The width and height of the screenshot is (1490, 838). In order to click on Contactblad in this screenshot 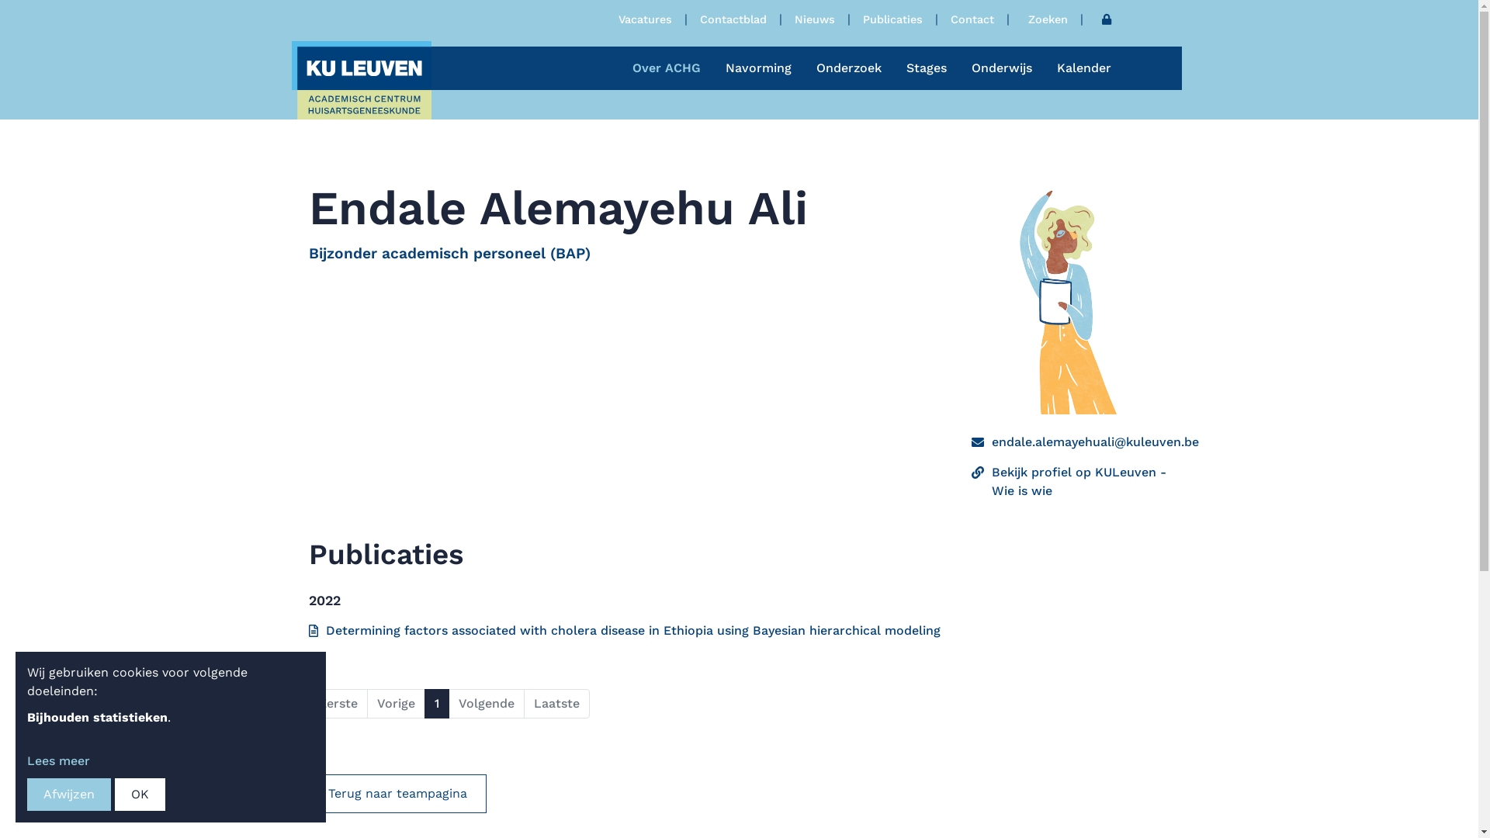, I will do `click(733, 19)`.